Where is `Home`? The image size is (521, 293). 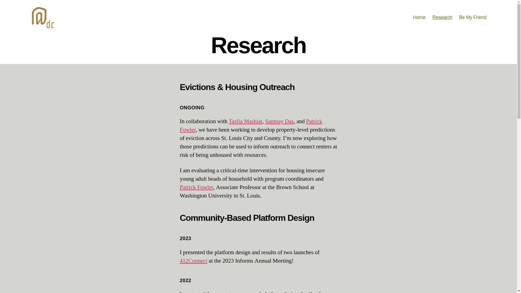
Home is located at coordinates (419, 17).